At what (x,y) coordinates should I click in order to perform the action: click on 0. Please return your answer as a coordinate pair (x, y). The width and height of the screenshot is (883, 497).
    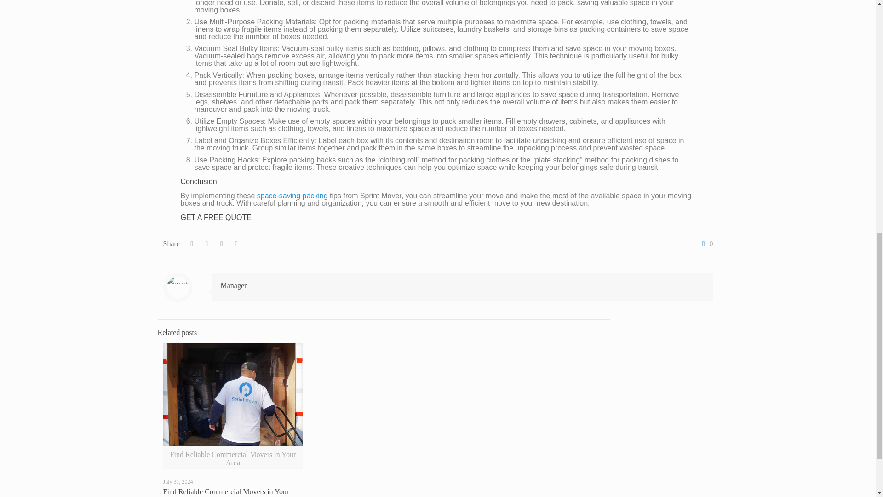
    Looking at the image, I should click on (705, 243).